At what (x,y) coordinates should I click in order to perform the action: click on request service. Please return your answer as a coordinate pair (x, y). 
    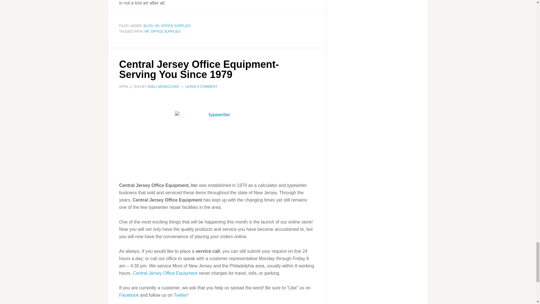
    Looking at the image, I should click on (165, 273).